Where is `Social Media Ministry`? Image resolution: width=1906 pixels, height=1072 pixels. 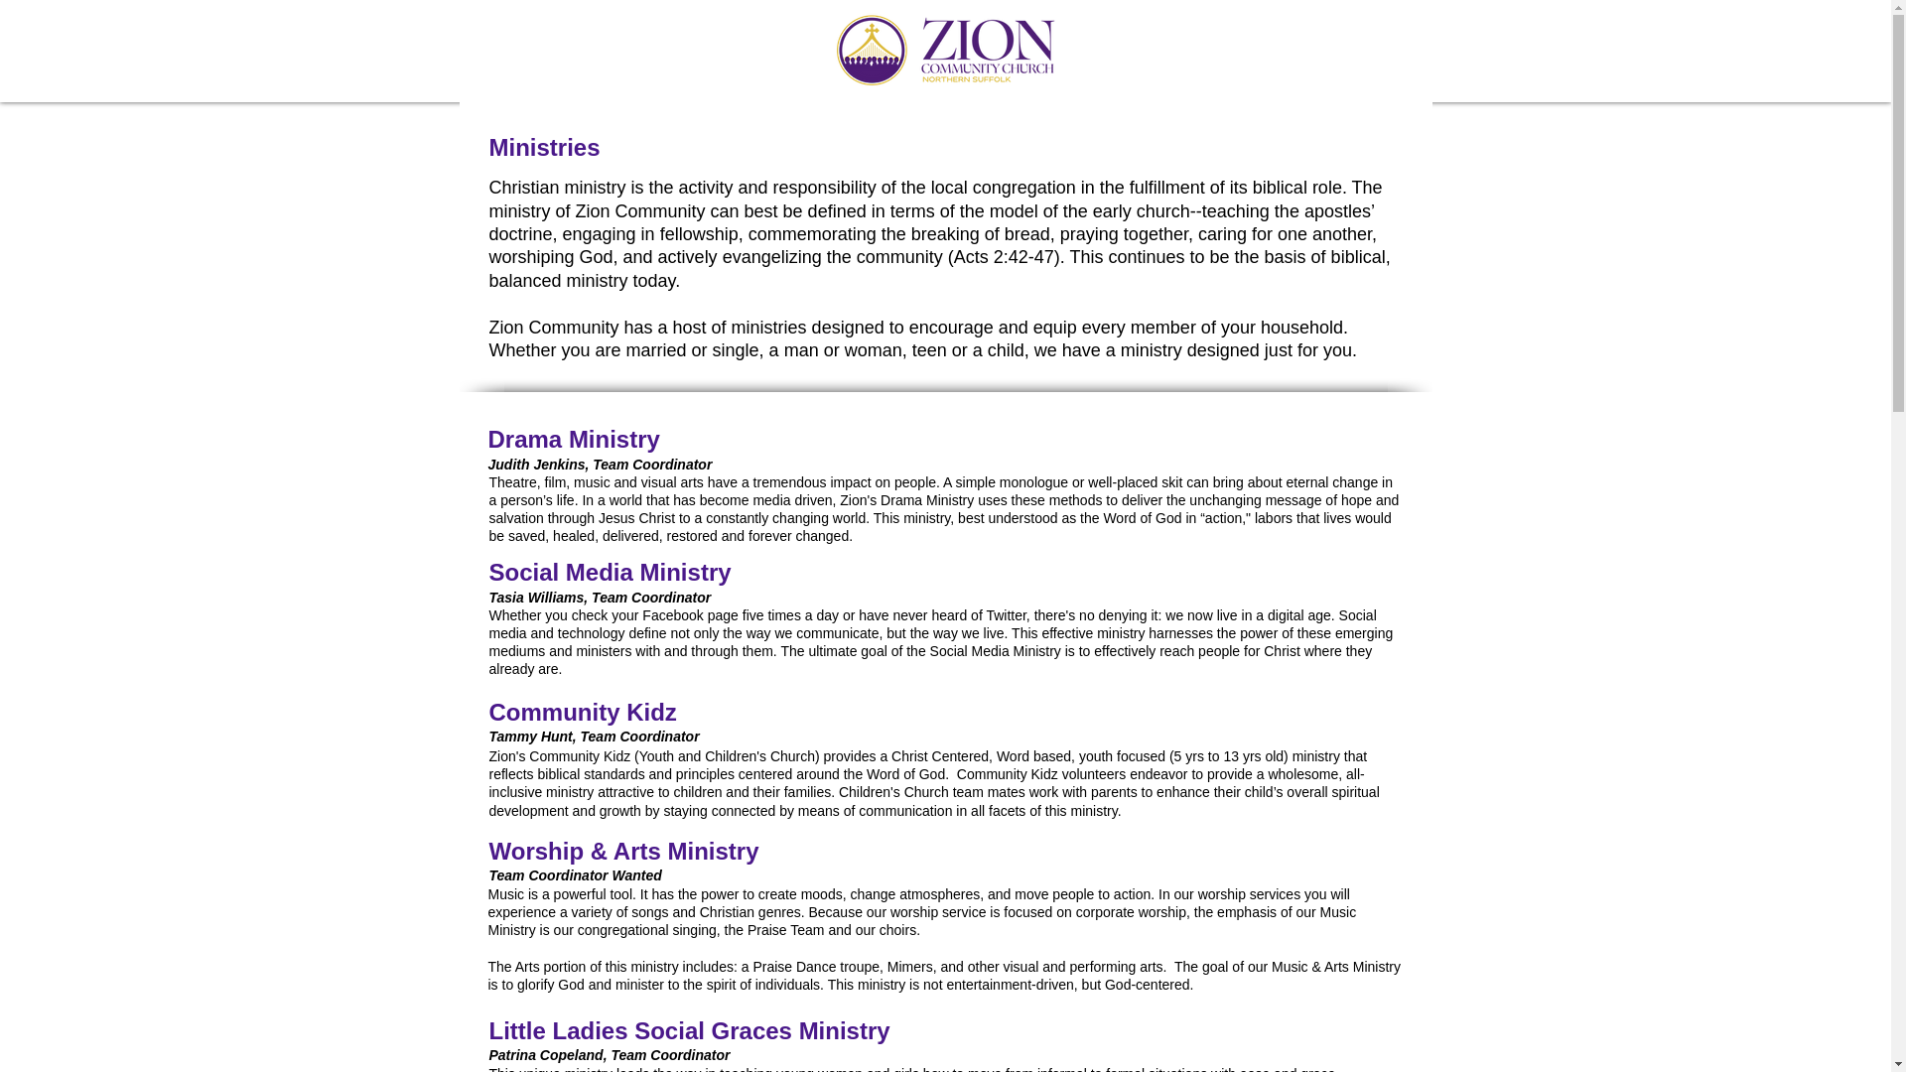 Social Media Ministry is located at coordinates (609, 572).